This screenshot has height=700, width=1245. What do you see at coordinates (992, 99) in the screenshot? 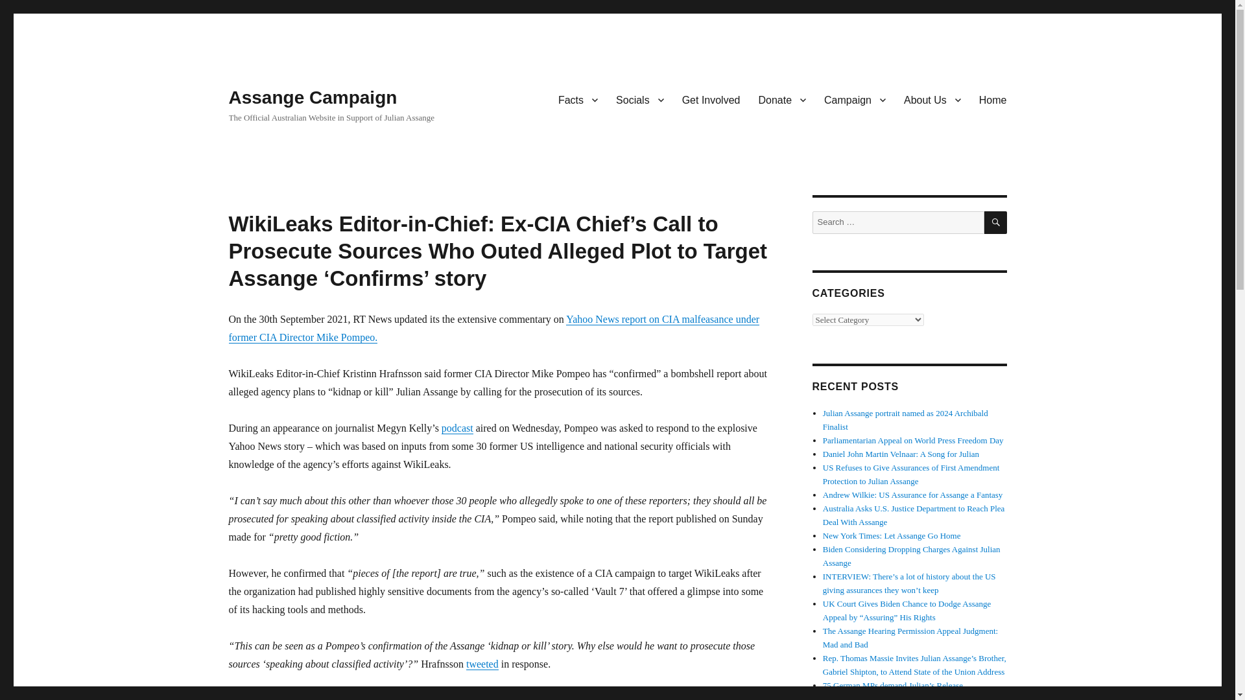
I see `Home` at bounding box center [992, 99].